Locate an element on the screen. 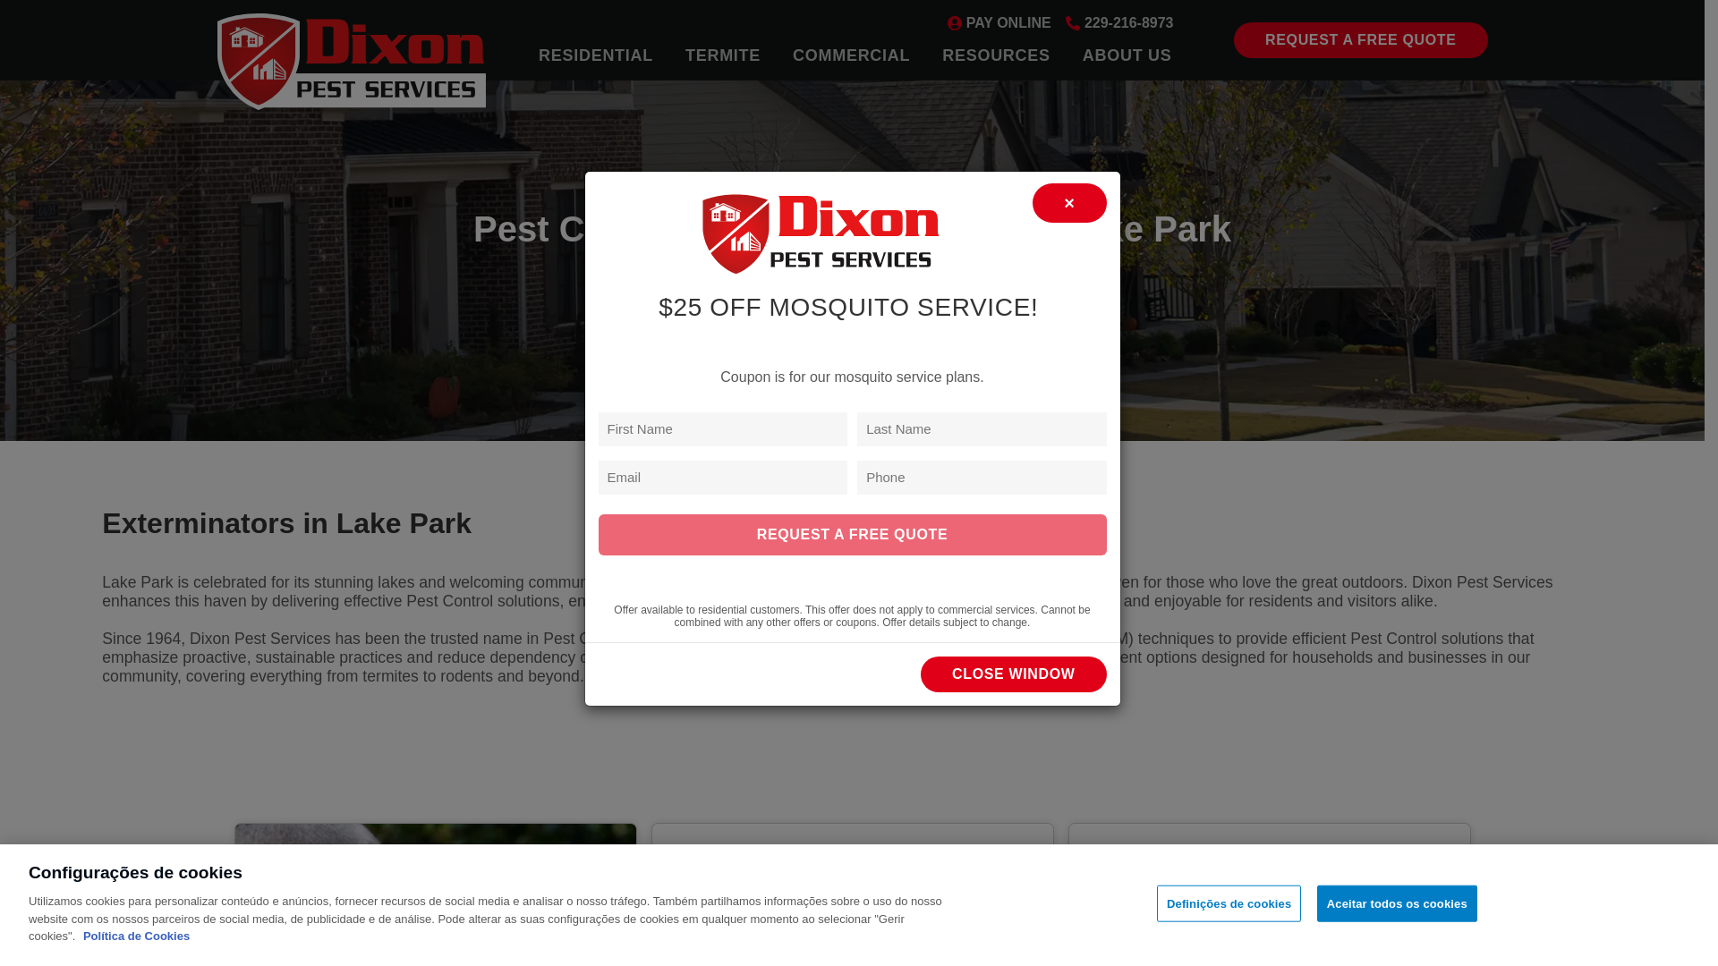  TERMITE is located at coordinates (723, 57).